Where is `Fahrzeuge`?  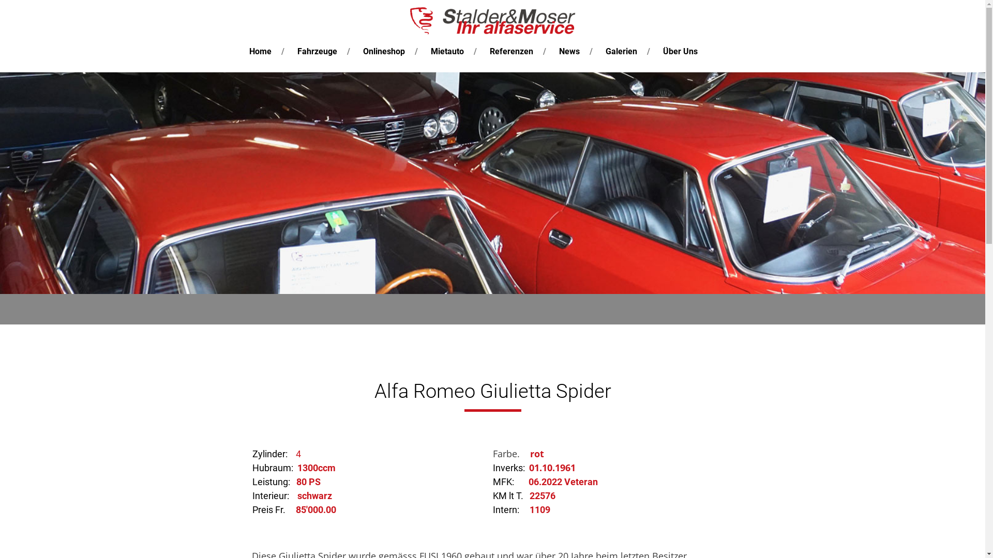
Fahrzeuge is located at coordinates (318, 52).